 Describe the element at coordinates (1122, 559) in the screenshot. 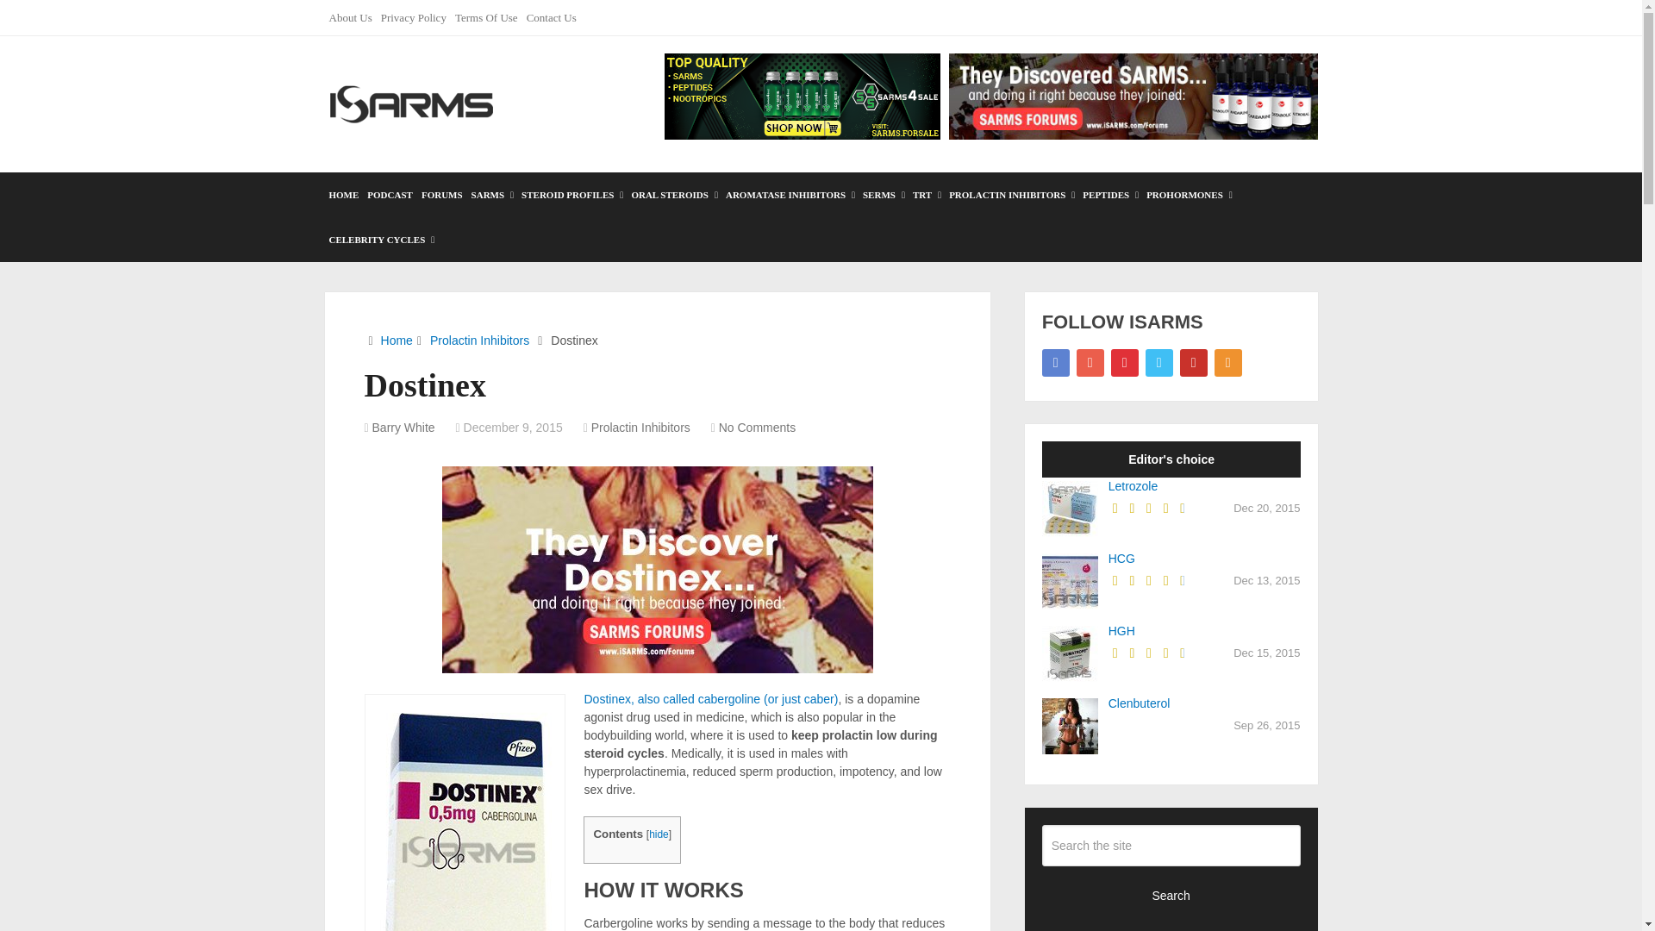

I see `HCG` at that location.